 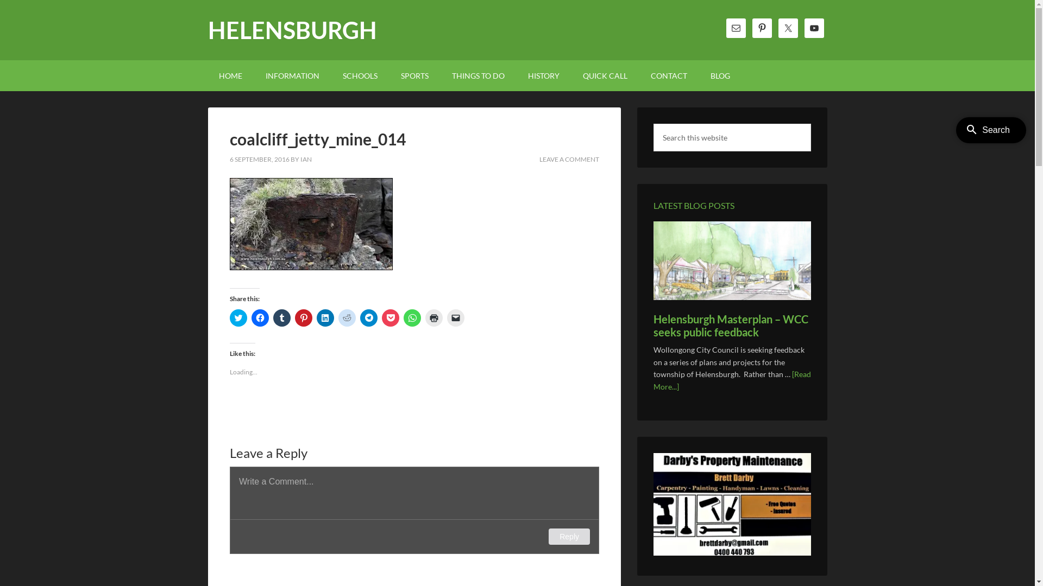 What do you see at coordinates (415, 76) in the screenshot?
I see `SPORTS` at bounding box center [415, 76].